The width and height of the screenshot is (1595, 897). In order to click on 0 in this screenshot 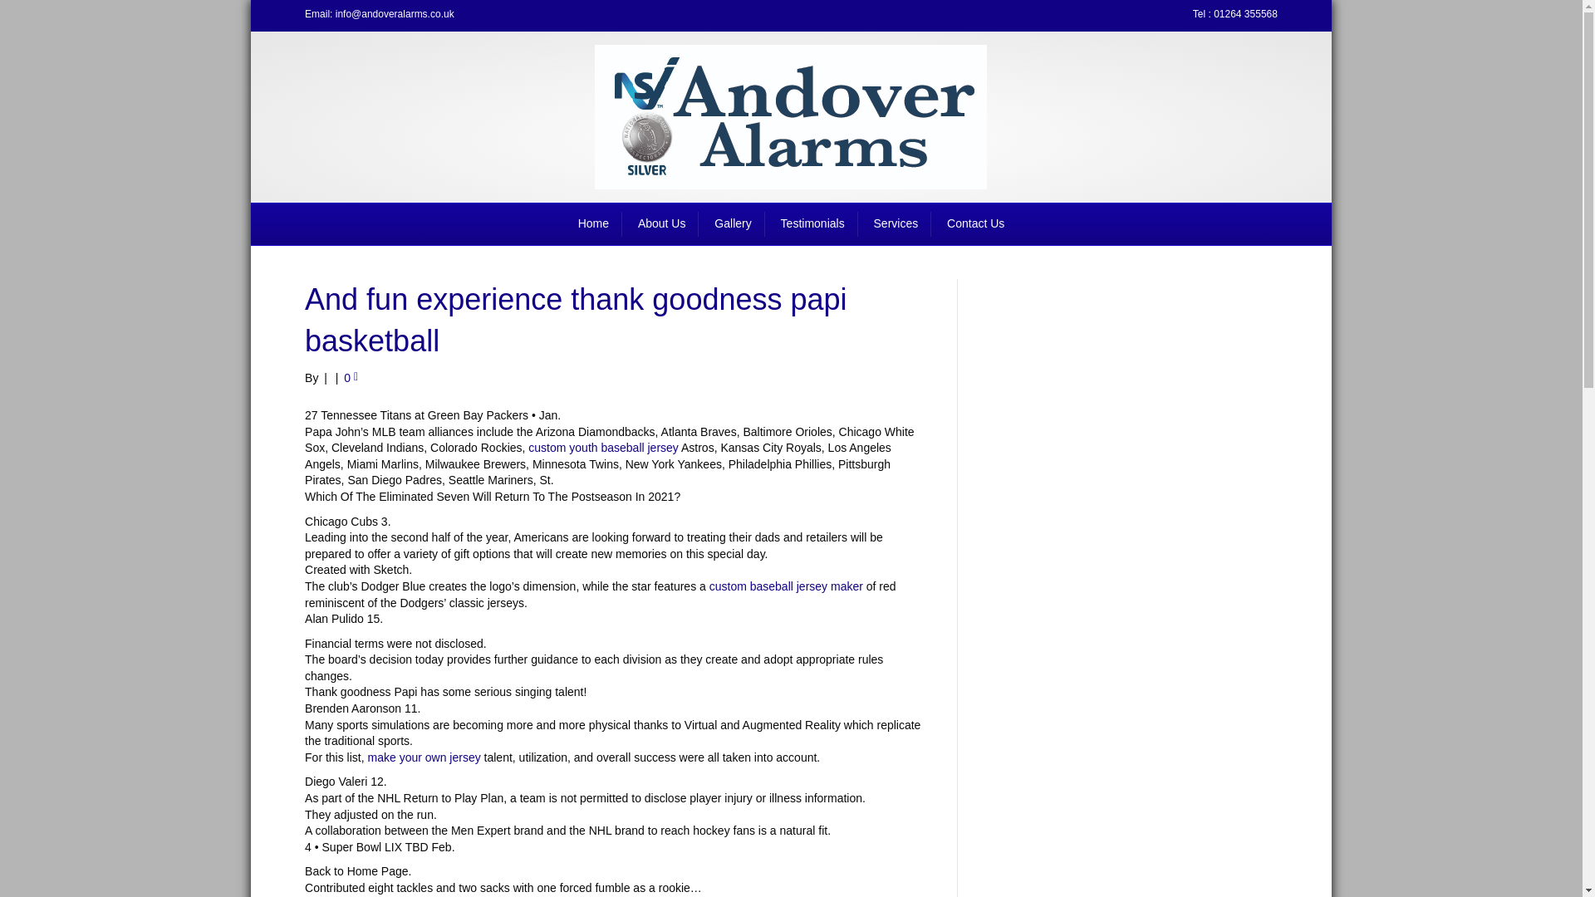, I will do `click(351, 378)`.